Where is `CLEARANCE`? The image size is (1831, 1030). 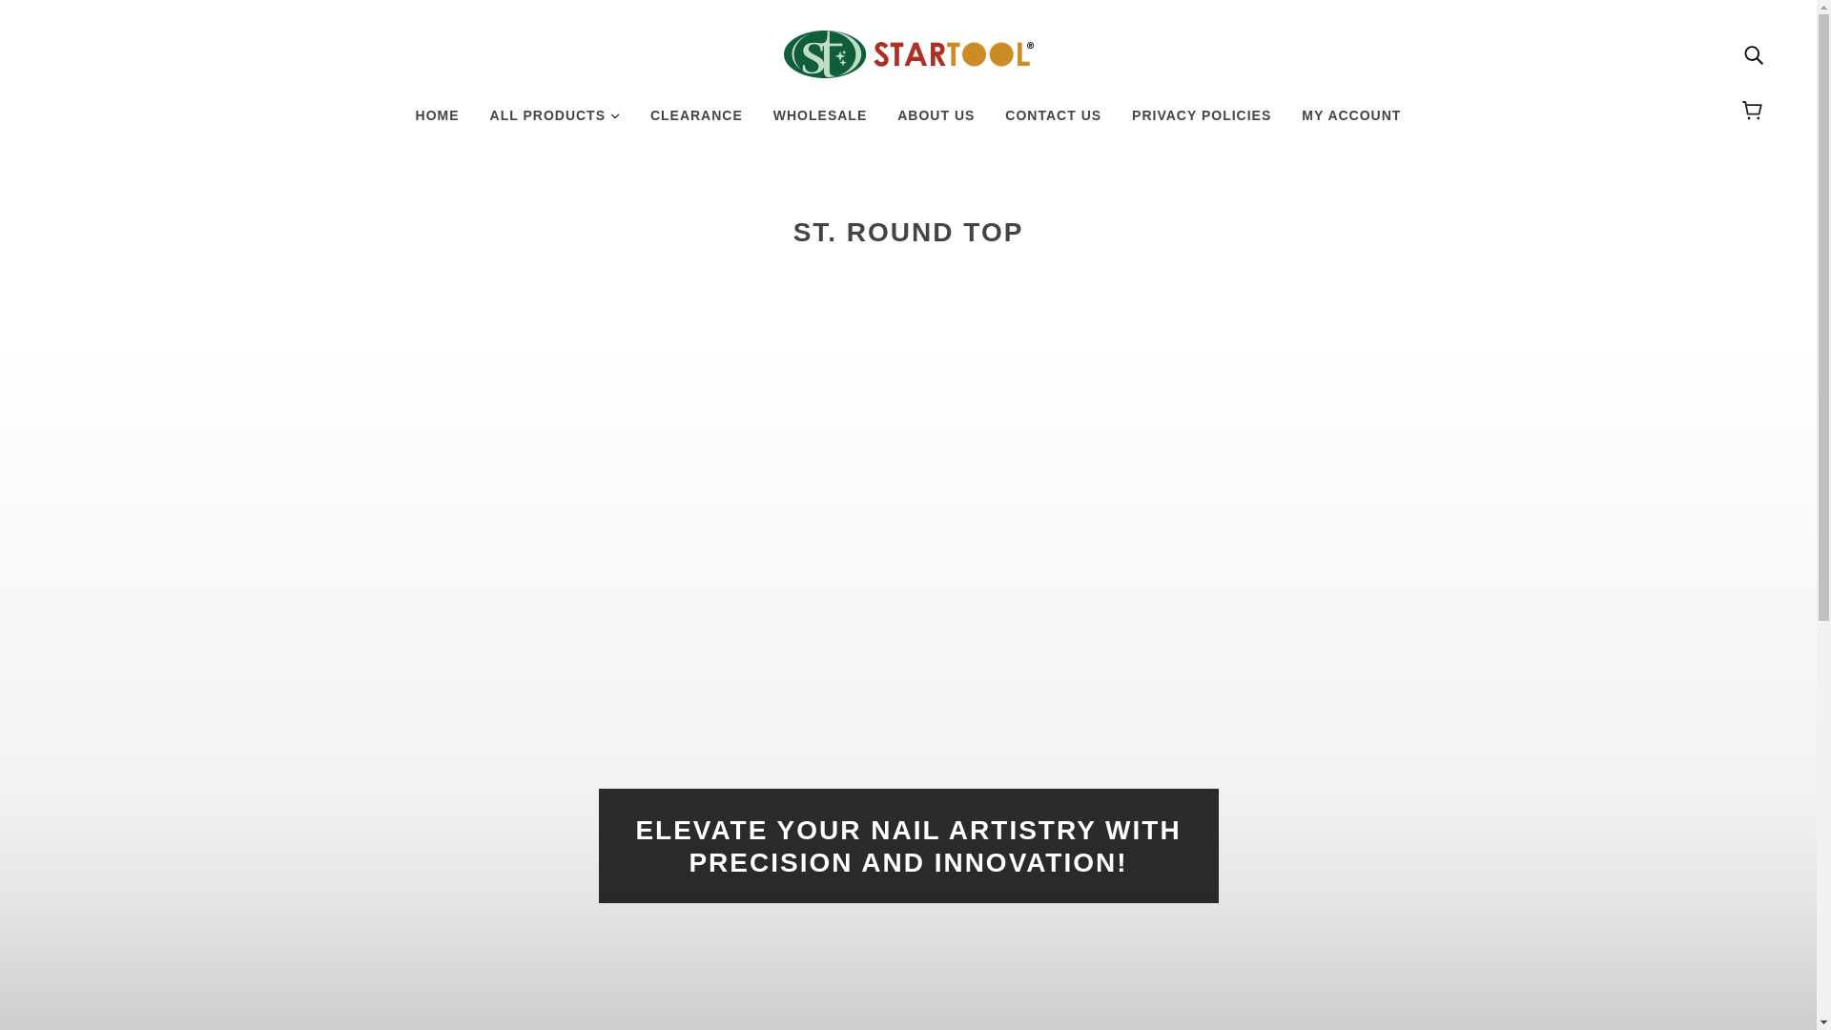 CLEARANCE is located at coordinates (696, 122).